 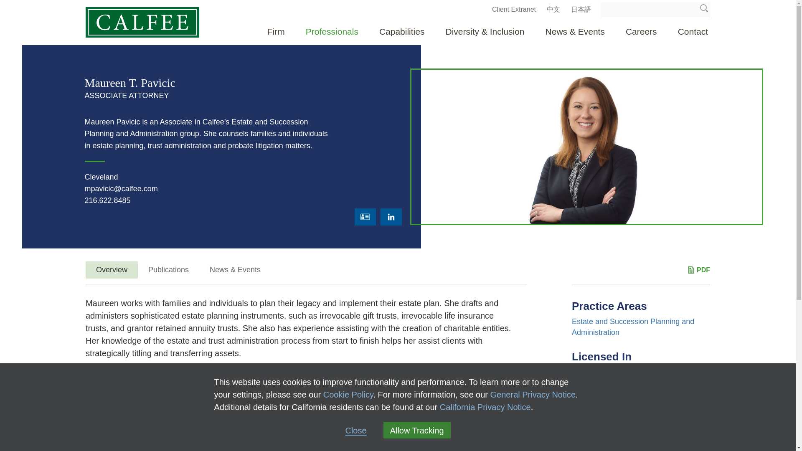 What do you see at coordinates (348, 394) in the screenshot?
I see `Cookie Policy` at bounding box center [348, 394].